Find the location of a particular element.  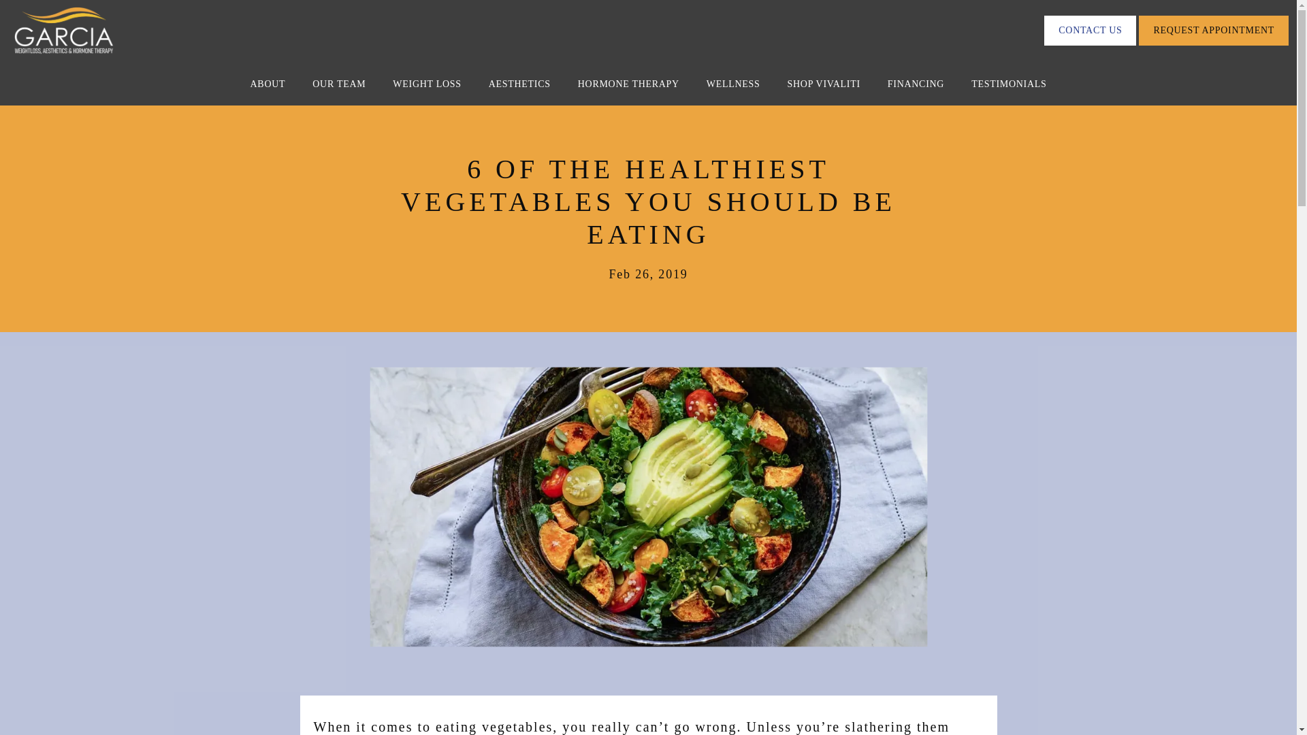

SHOP VIVALITI is located at coordinates (824, 83).